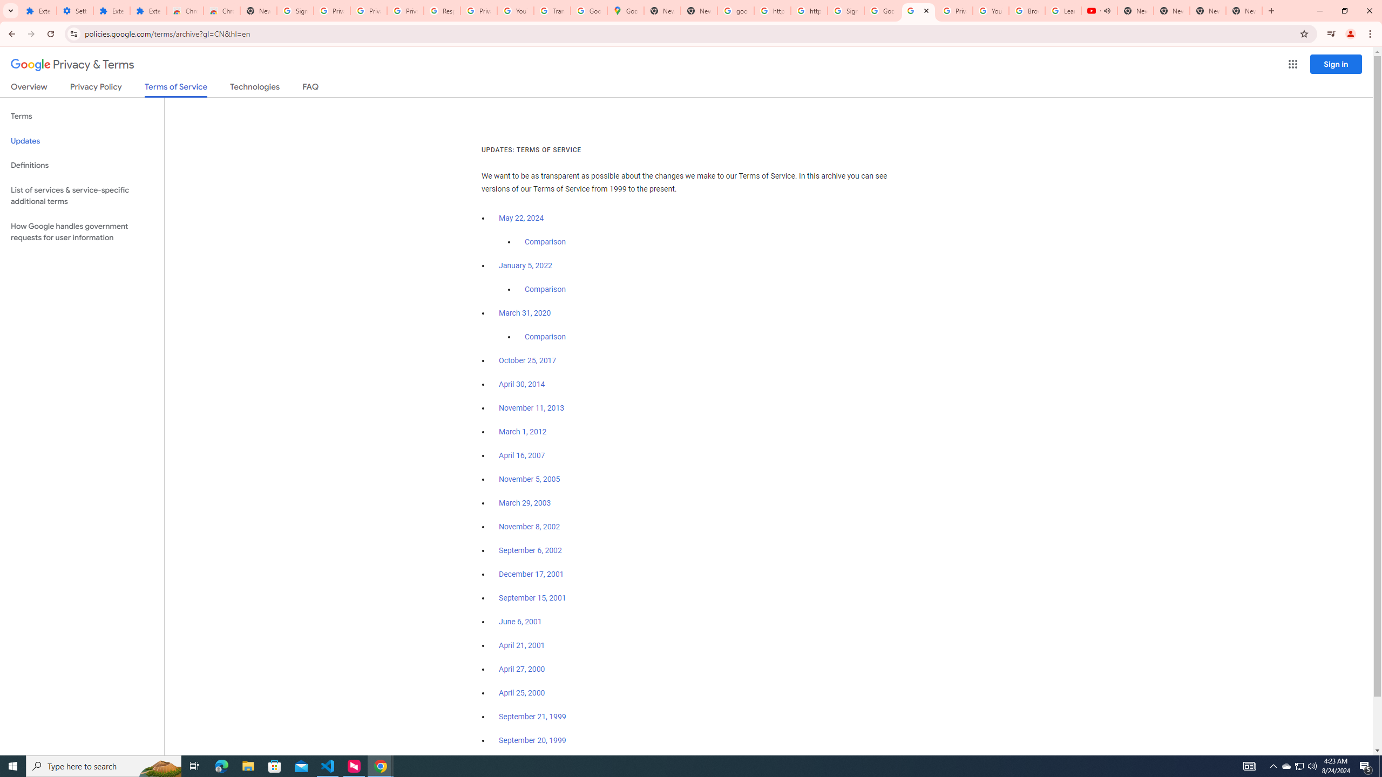 The width and height of the screenshot is (1382, 777). Describe the element at coordinates (626, 11) in the screenshot. I see `Google Maps` at that location.